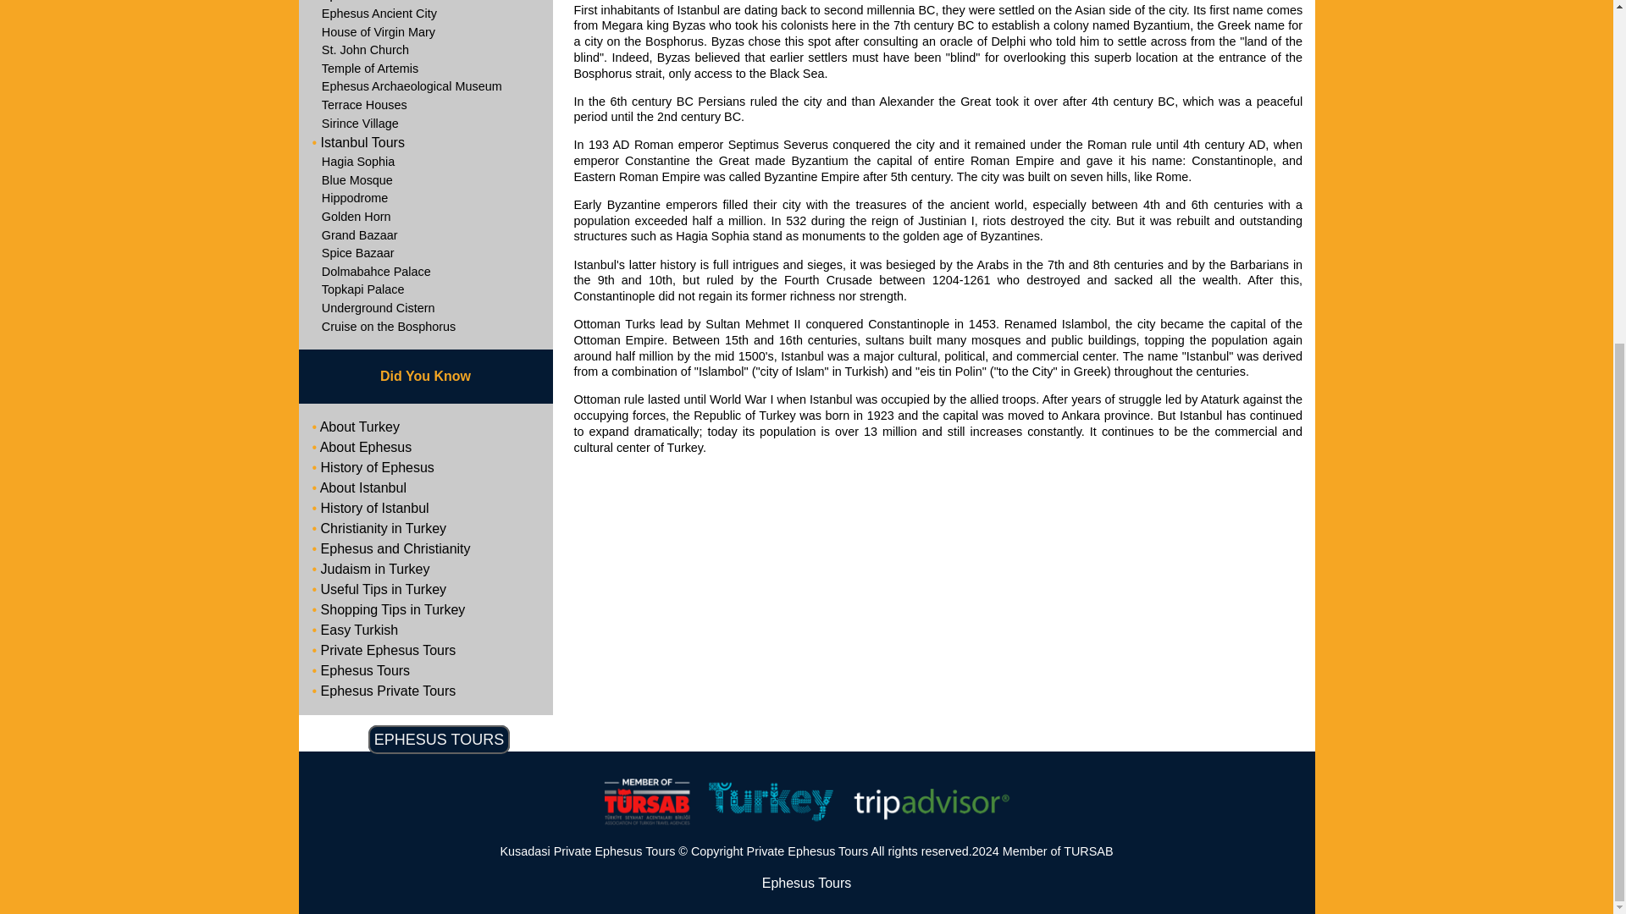 Image resolution: width=1626 pixels, height=914 pixels. What do you see at coordinates (425, 289) in the screenshot?
I see `Topkapi Palace` at bounding box center [425, 289].